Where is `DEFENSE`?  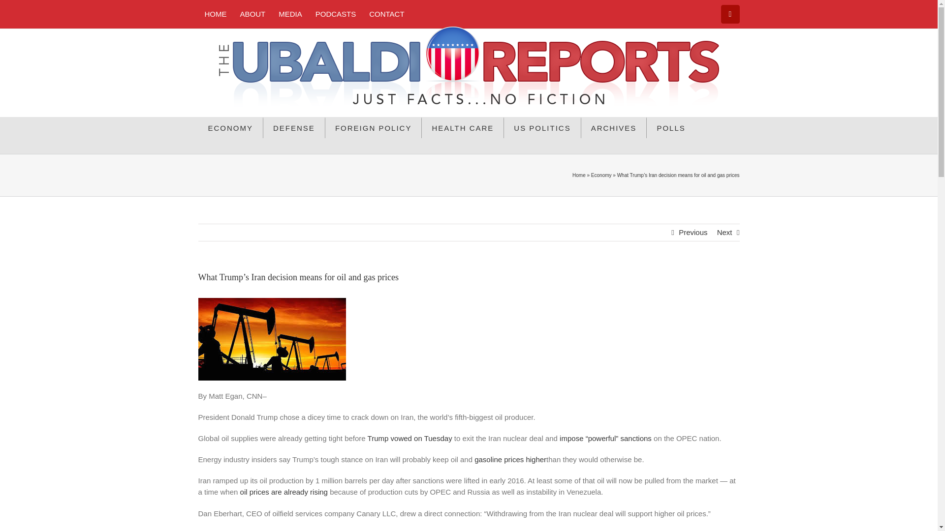 DEFENSE is located at coordinates (294, 127).